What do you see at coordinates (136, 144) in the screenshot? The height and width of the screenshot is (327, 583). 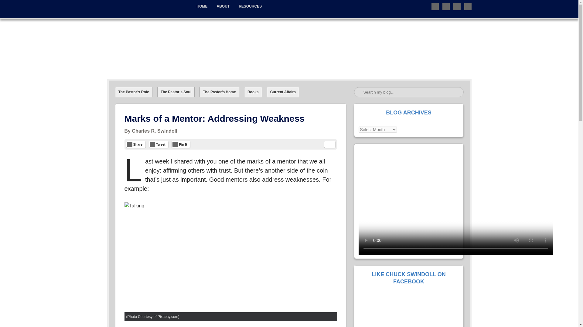 I see `Share on Facebook` at bounding box center [136, 144].